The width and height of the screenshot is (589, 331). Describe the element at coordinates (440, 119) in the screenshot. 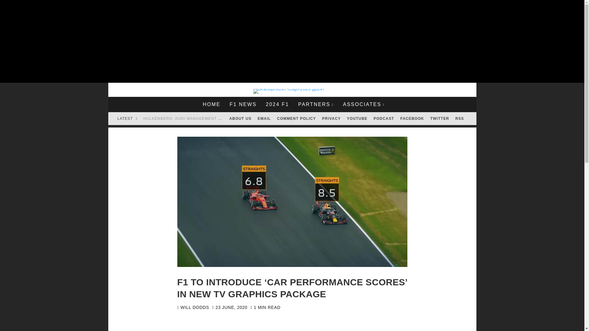

I see `TWITTER` at that location.